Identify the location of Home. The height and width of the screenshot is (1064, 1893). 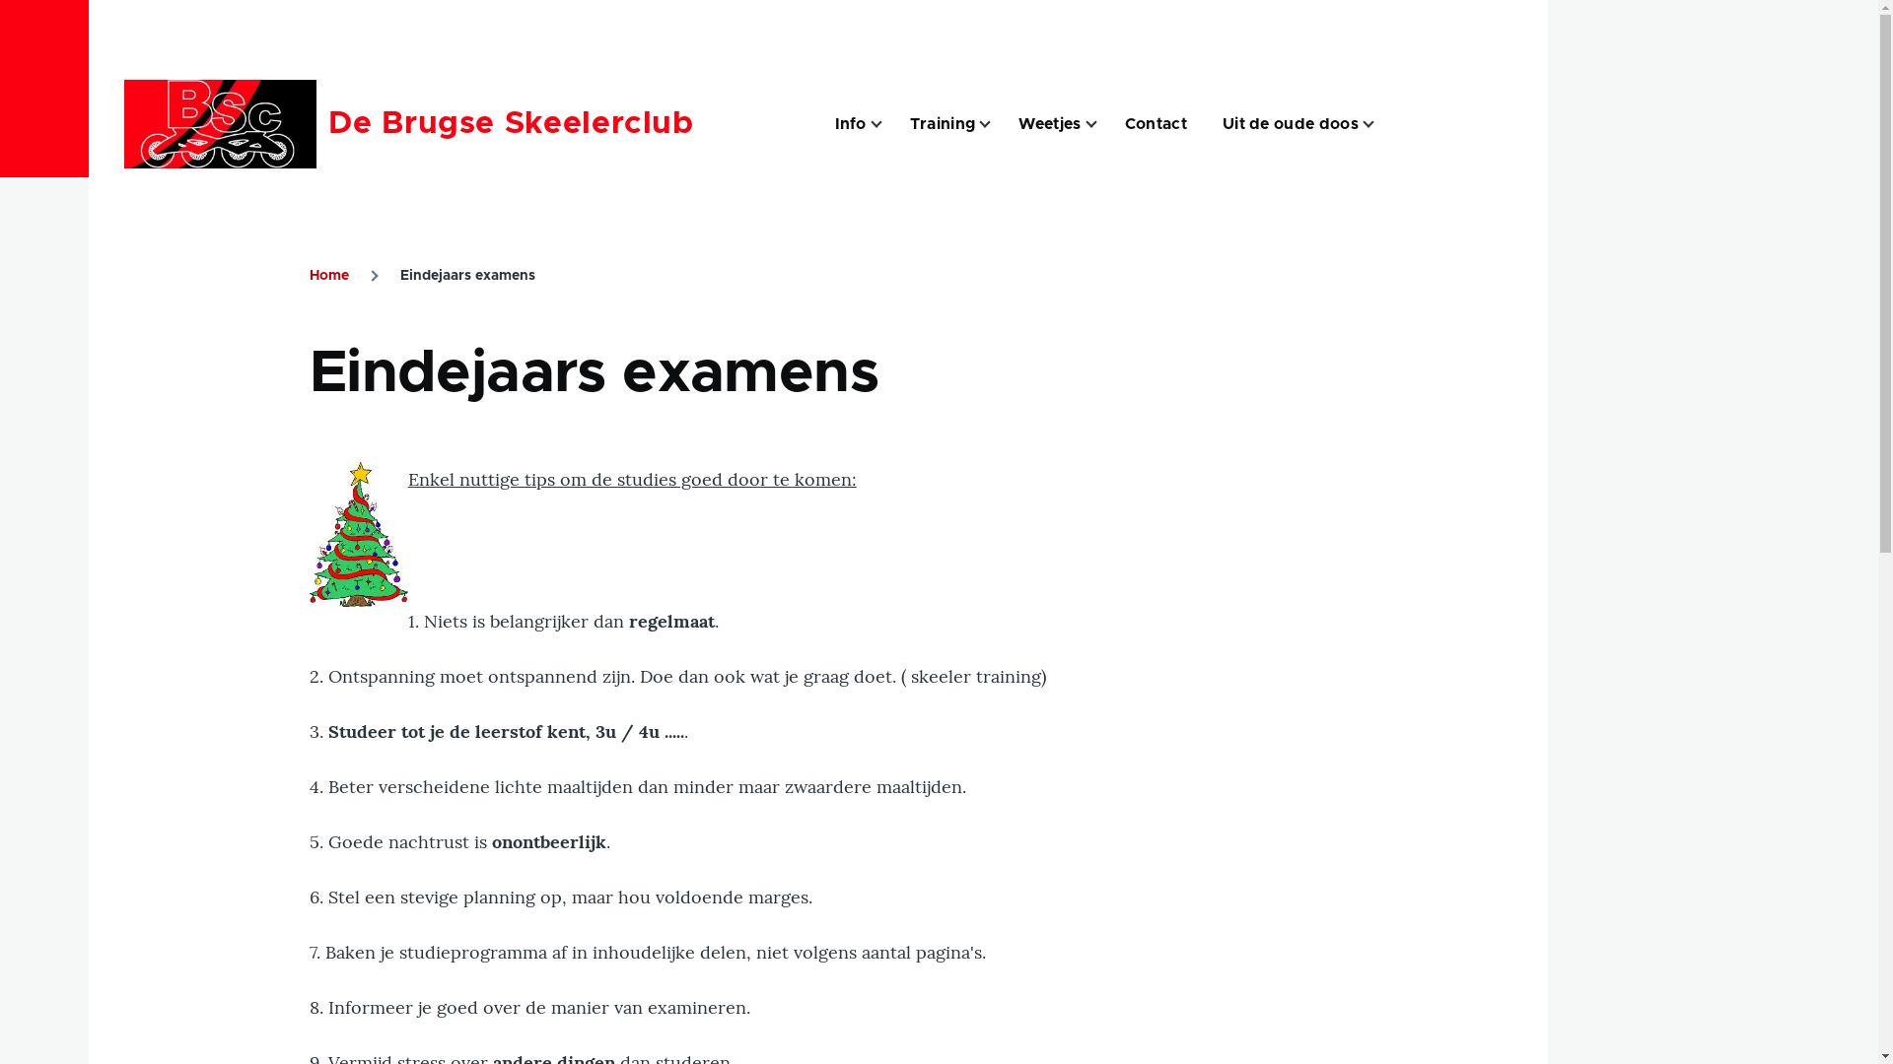
(329, 276).